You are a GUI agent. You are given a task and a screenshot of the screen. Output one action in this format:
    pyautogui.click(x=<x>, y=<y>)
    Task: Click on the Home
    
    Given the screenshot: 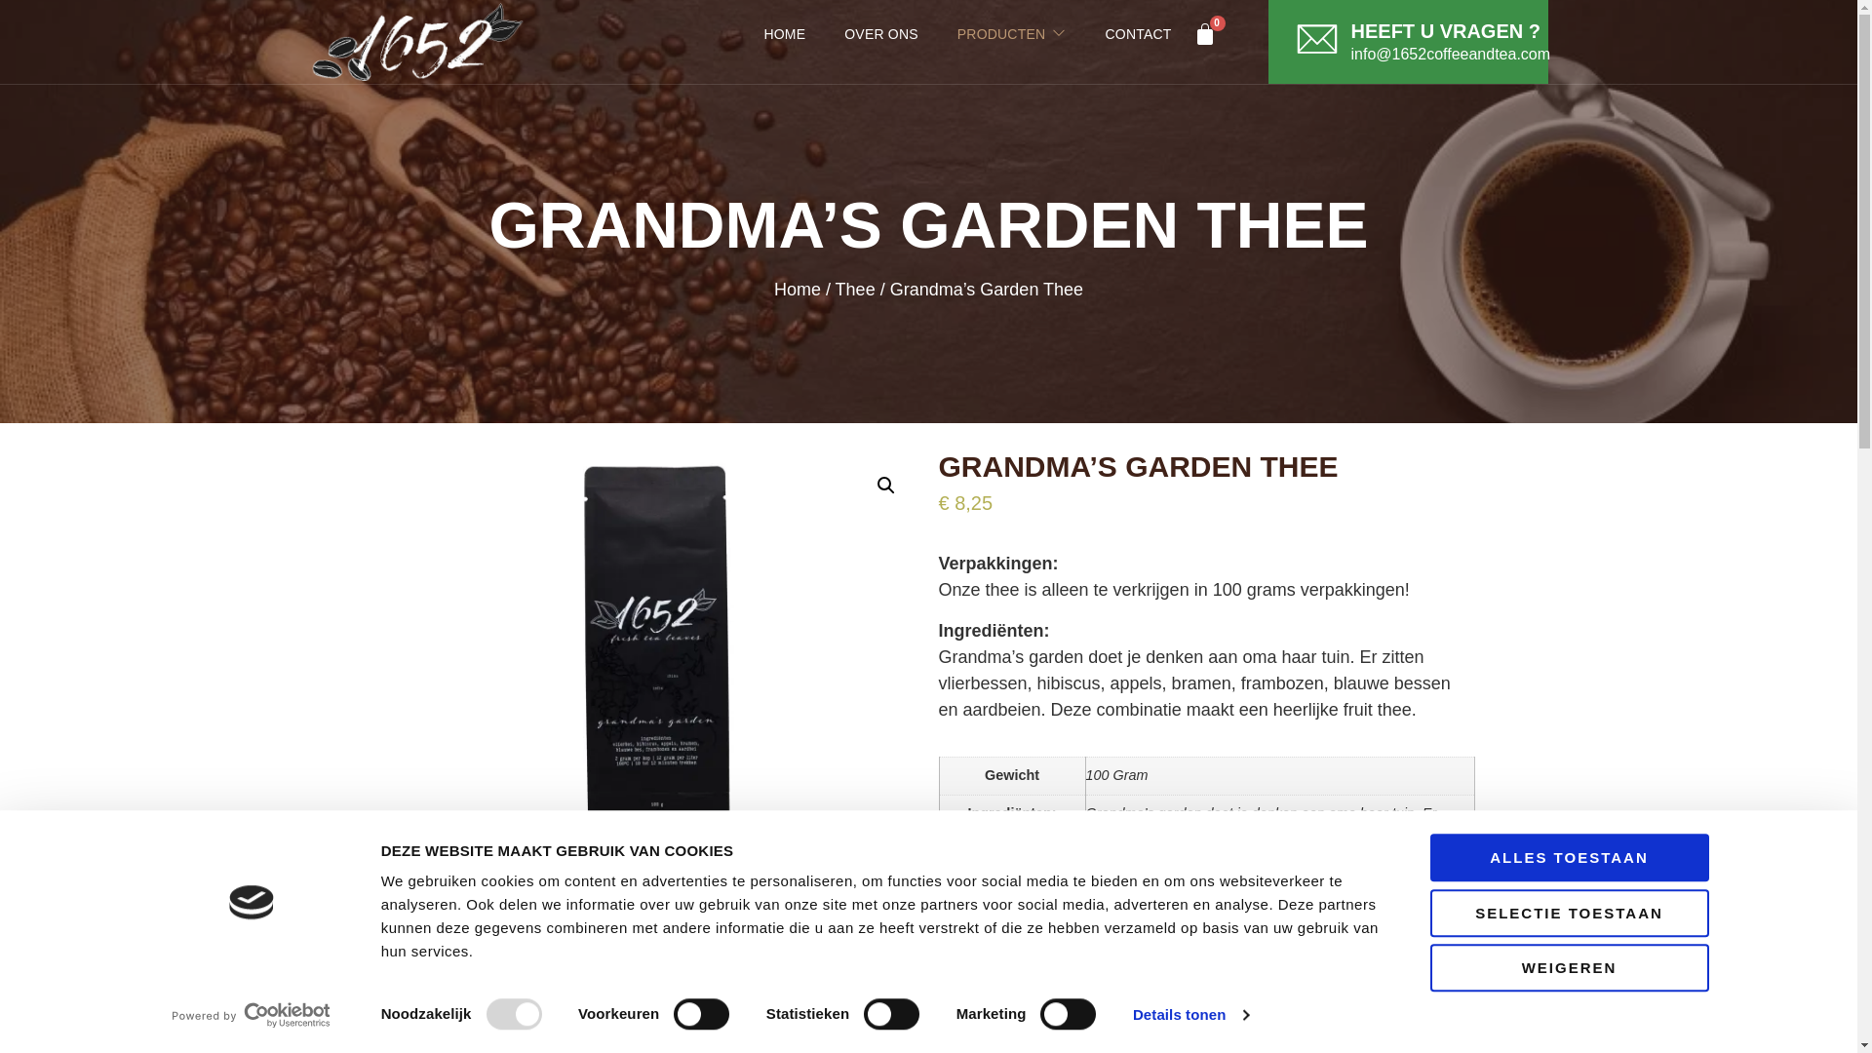 What is the action you would take?
    pyautogui.click(x=798, y=289)
    